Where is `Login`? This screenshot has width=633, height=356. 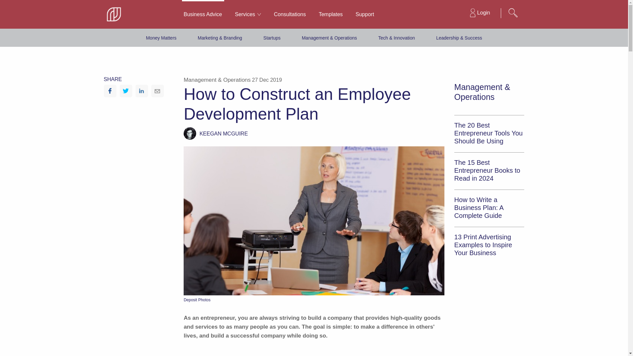
Login is located at coordinates (480, 13).